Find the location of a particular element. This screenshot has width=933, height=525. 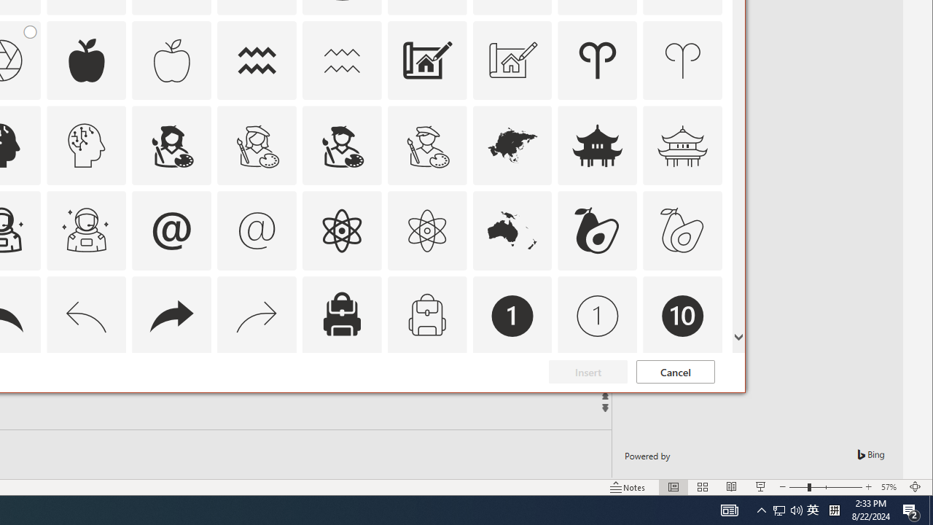

AutomationID: Icons_AstronautMale_M is located at coordinates (341, 316).